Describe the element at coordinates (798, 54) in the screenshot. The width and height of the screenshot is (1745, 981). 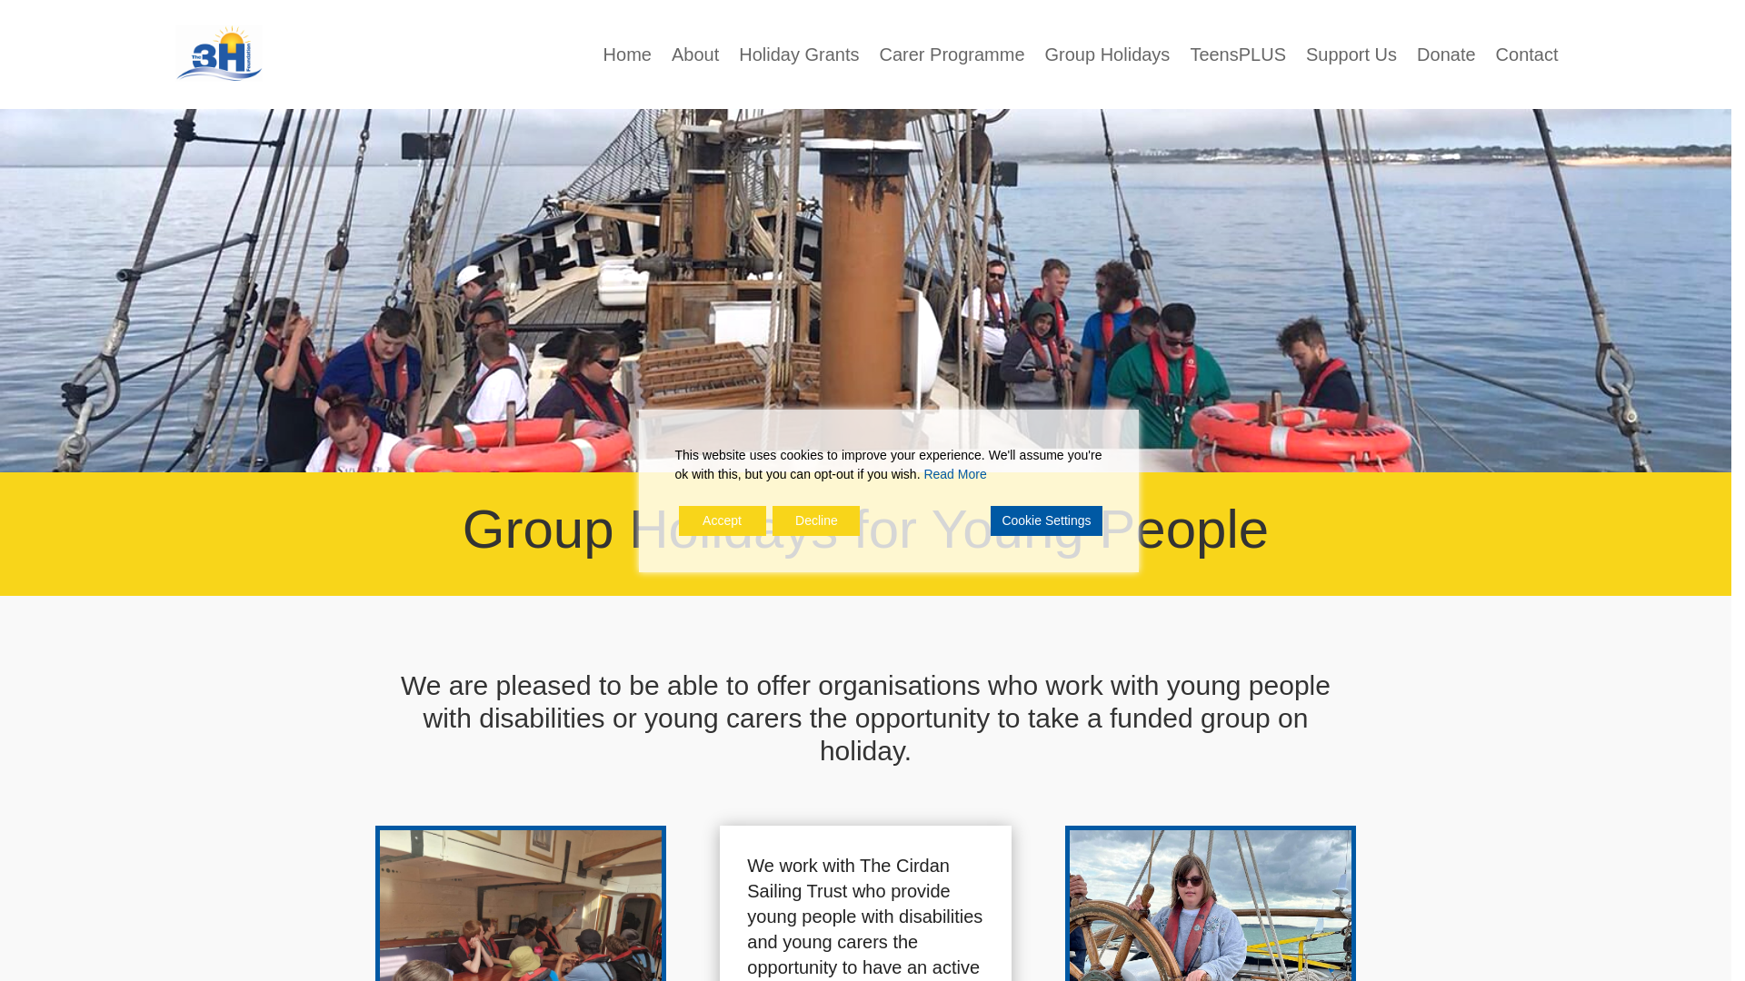
I see `Holiday Grants` at that location.